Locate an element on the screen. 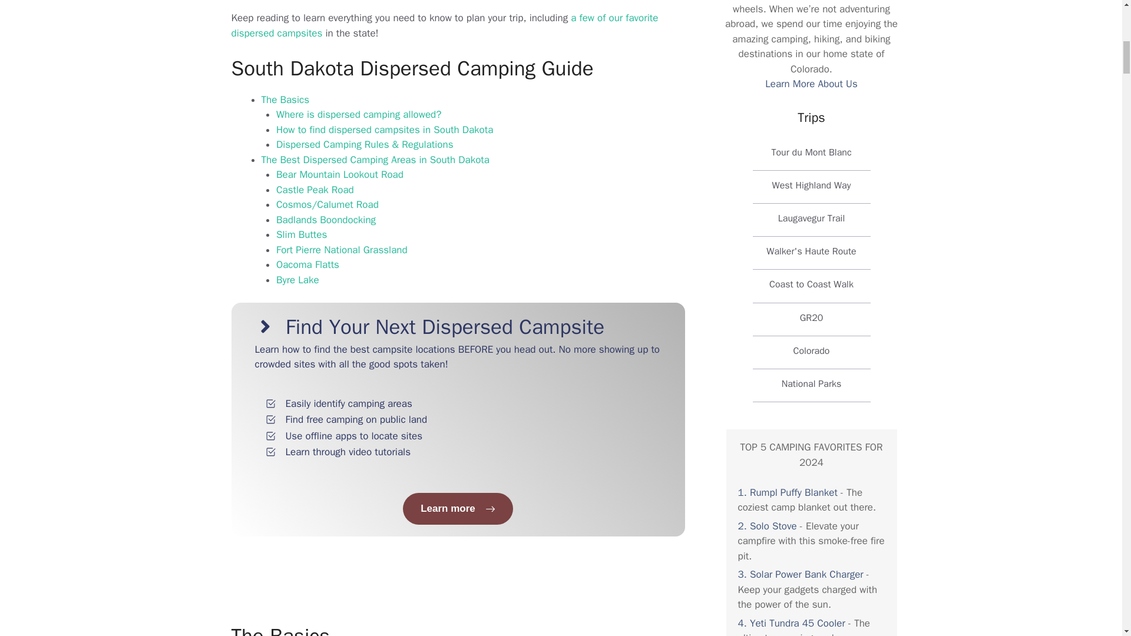 This screenshot has height=636, width=1131. The Best Dispersed Camping Areas in South Dakota is located at coordinates (375, 160).